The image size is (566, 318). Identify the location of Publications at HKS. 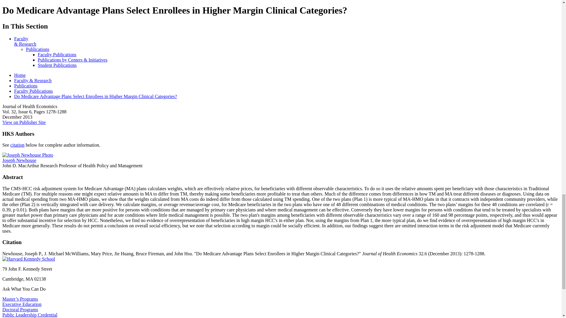
(38, 49).